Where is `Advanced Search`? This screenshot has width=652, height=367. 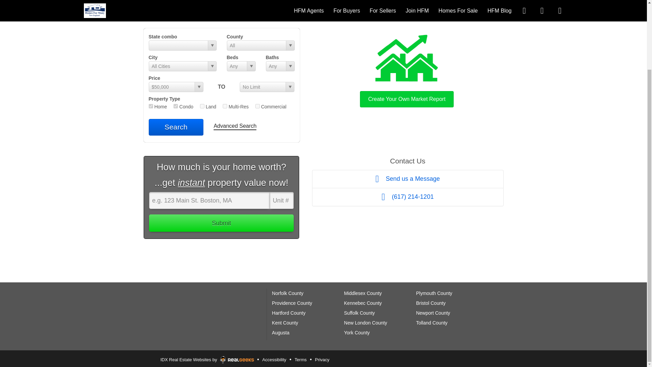 Advanced Search is located at coordinates (235, 126).